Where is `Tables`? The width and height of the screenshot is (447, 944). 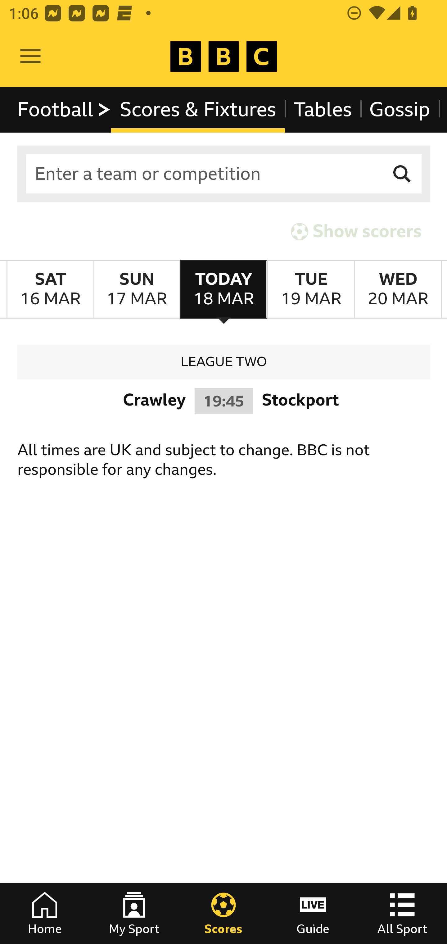
Tables is located at coordinates (323, 109).